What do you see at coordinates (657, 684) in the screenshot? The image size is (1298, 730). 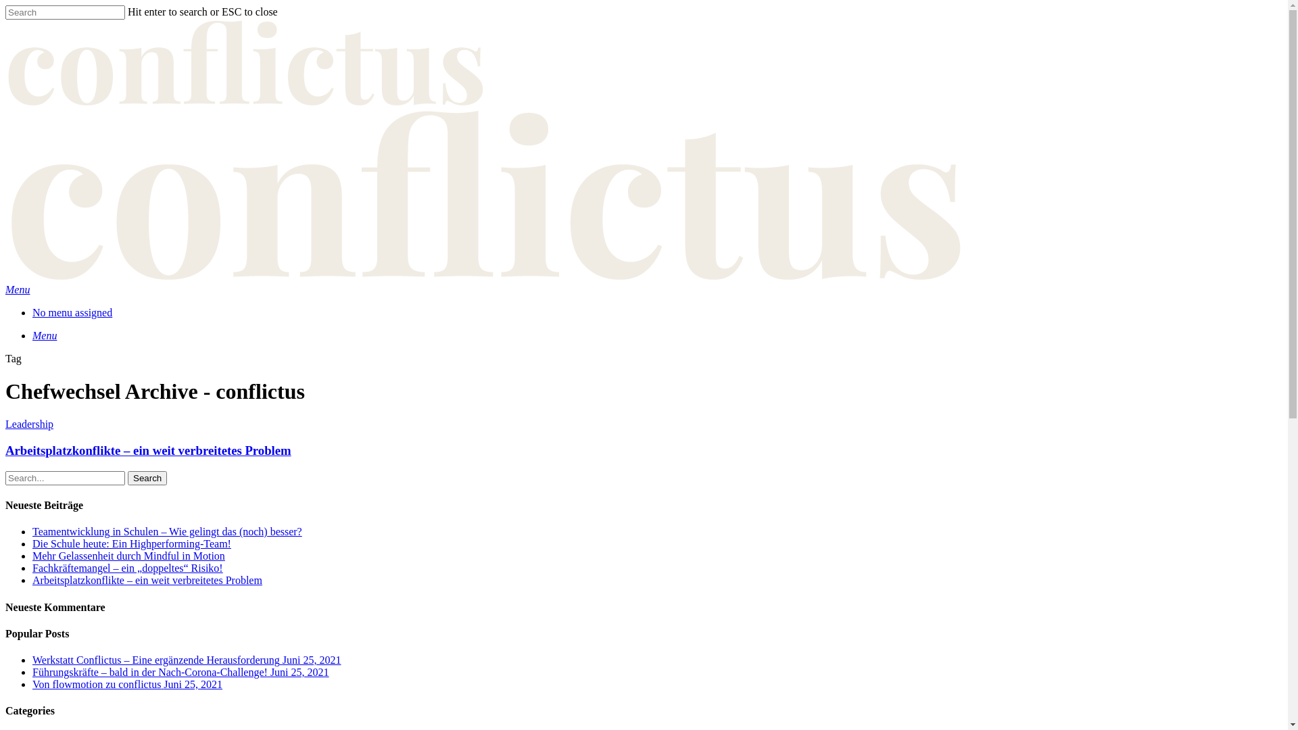 I see `Von flowmotion zu conflictus Juni 25, 2021` at bounding box center [657, 684].